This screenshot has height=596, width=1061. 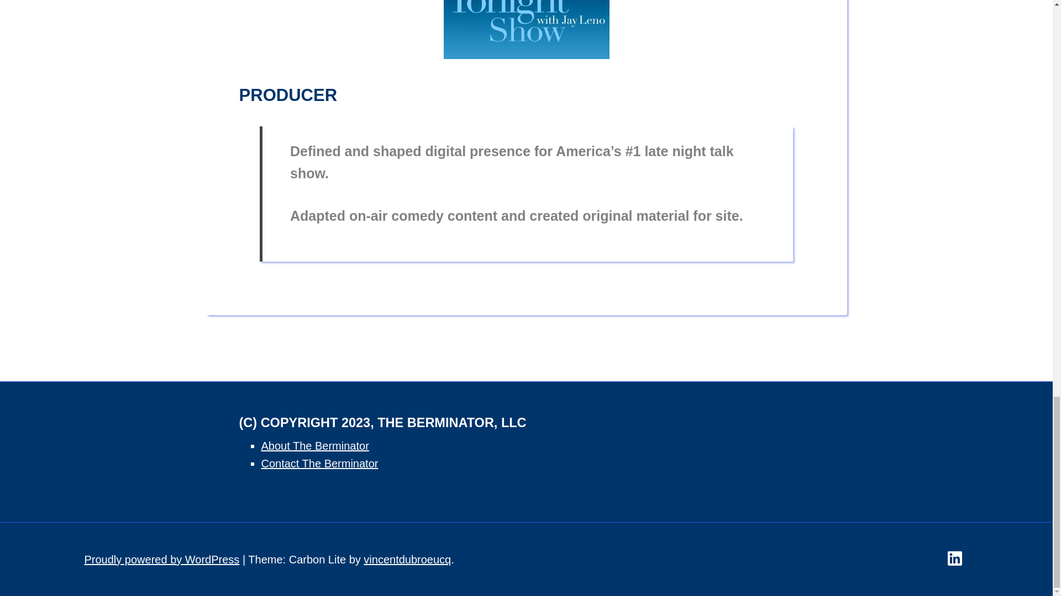 What do you see at coordinates (407, 560) in the screenshot?
I see `vincentdubroeucq` at bounding box center [407, 560].